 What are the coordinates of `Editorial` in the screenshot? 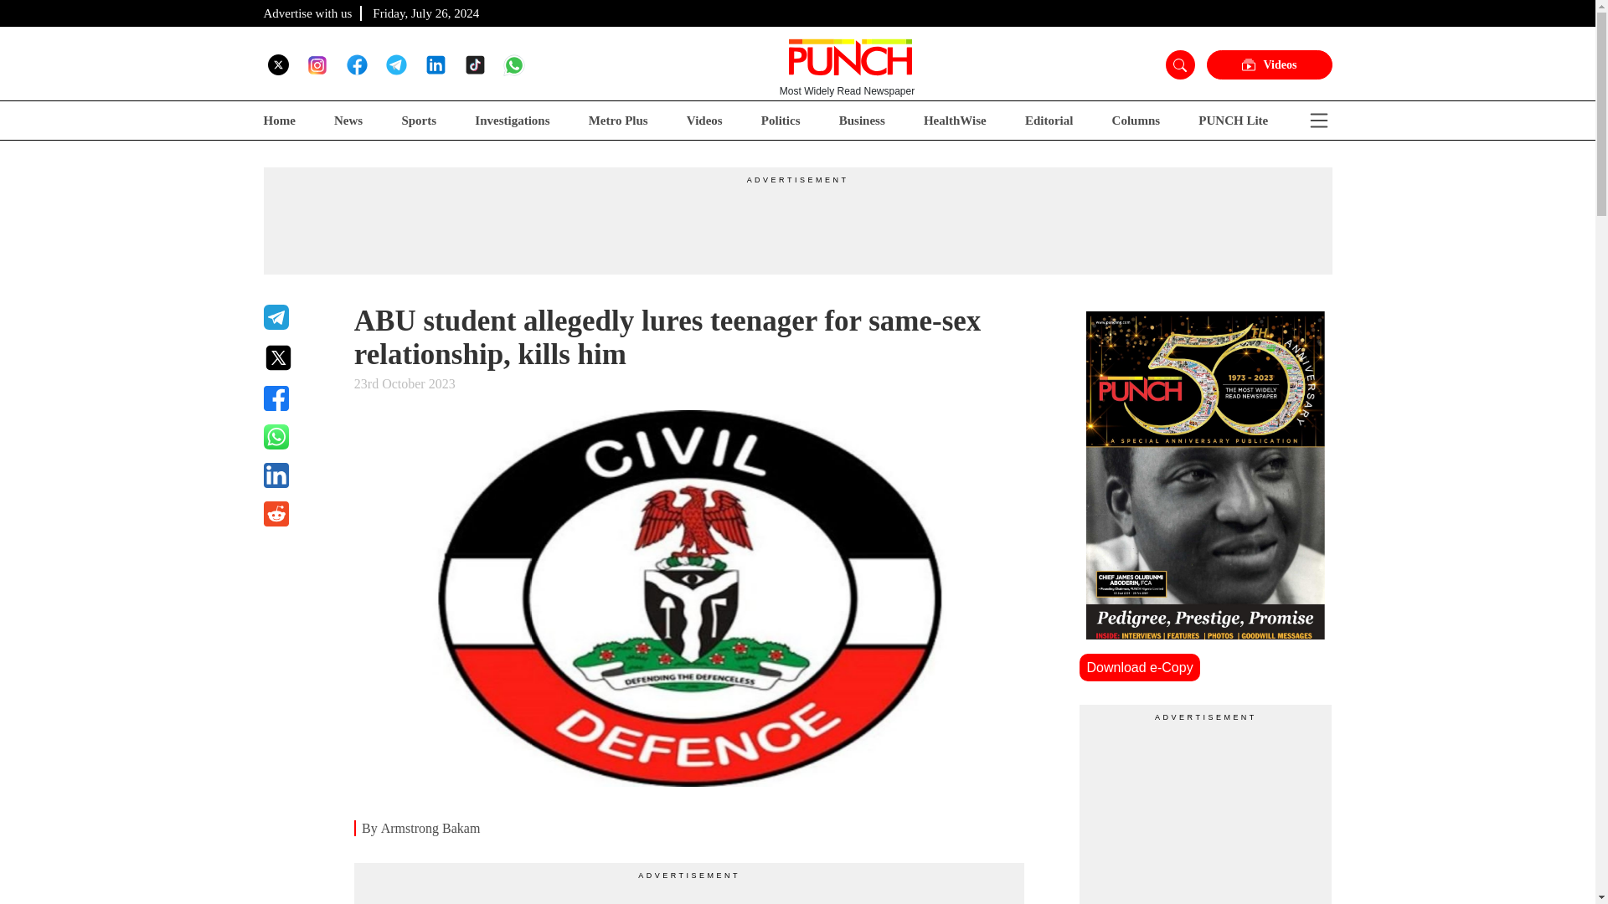 It's located at (1049, 121).